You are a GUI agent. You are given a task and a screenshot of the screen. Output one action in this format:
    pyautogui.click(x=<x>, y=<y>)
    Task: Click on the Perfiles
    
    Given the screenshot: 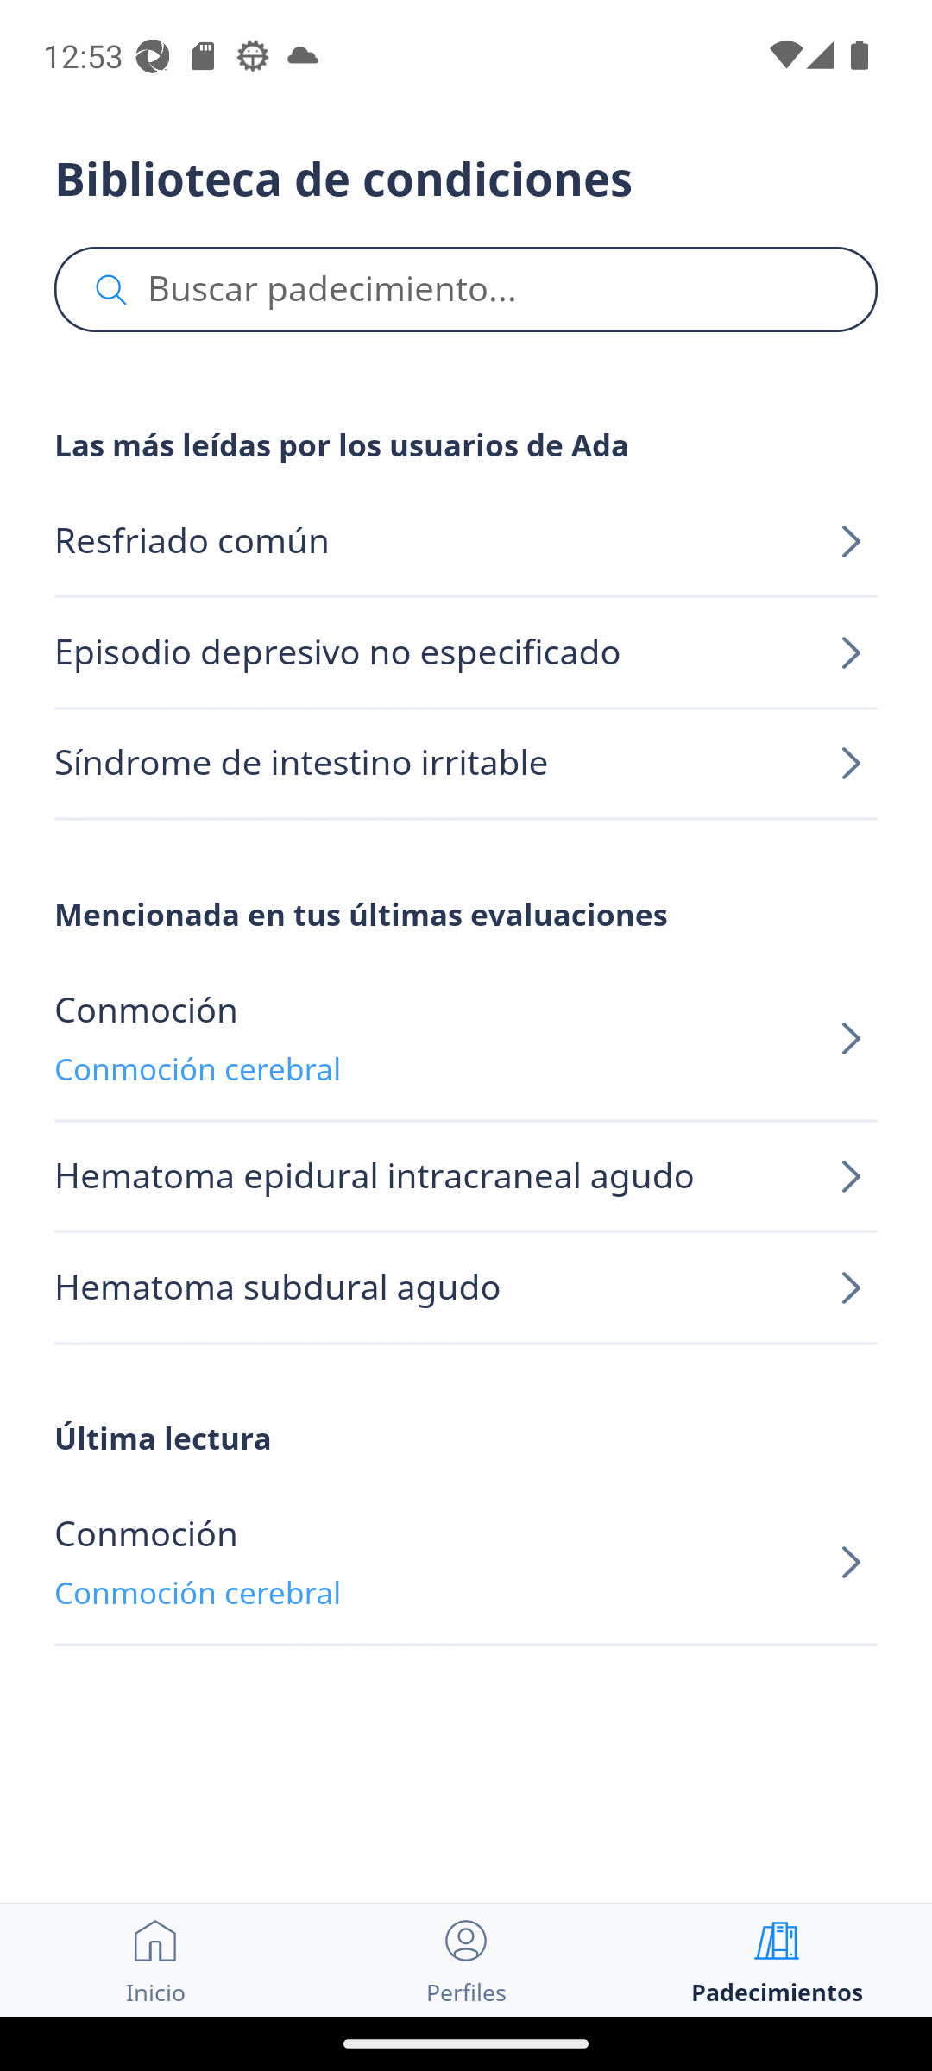 What is the action you would take?
    pyautogui.click(x=466, y=1961)
    